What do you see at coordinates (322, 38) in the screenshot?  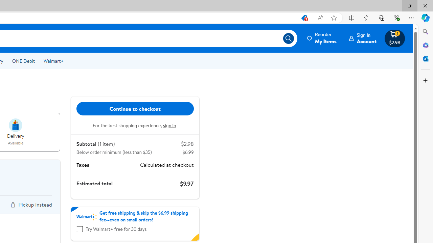 I see `Reorder My Items` at bounding box center [322, 38].